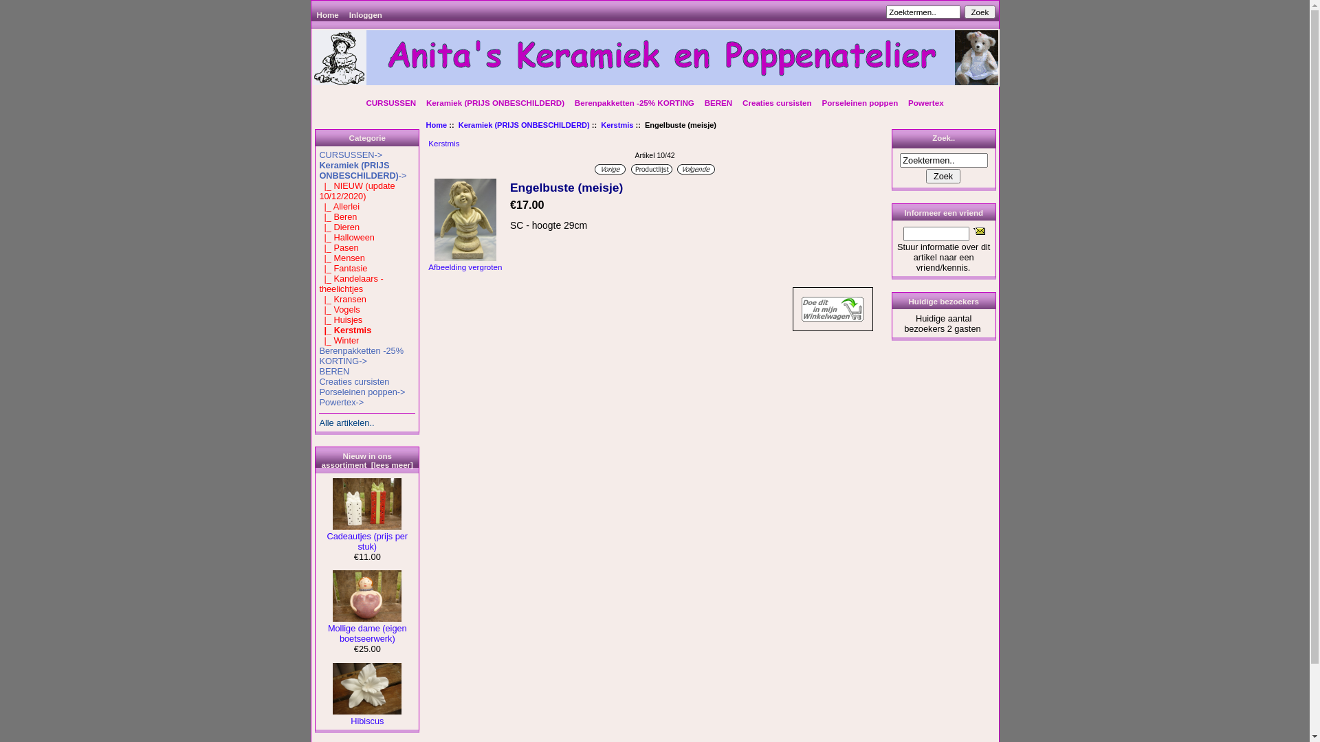 The height and width of the screenshot is (742, 1320). Describe the element at coordinates (860, 102) in the screenshot. I see `Porseleinen poppen` at that location.